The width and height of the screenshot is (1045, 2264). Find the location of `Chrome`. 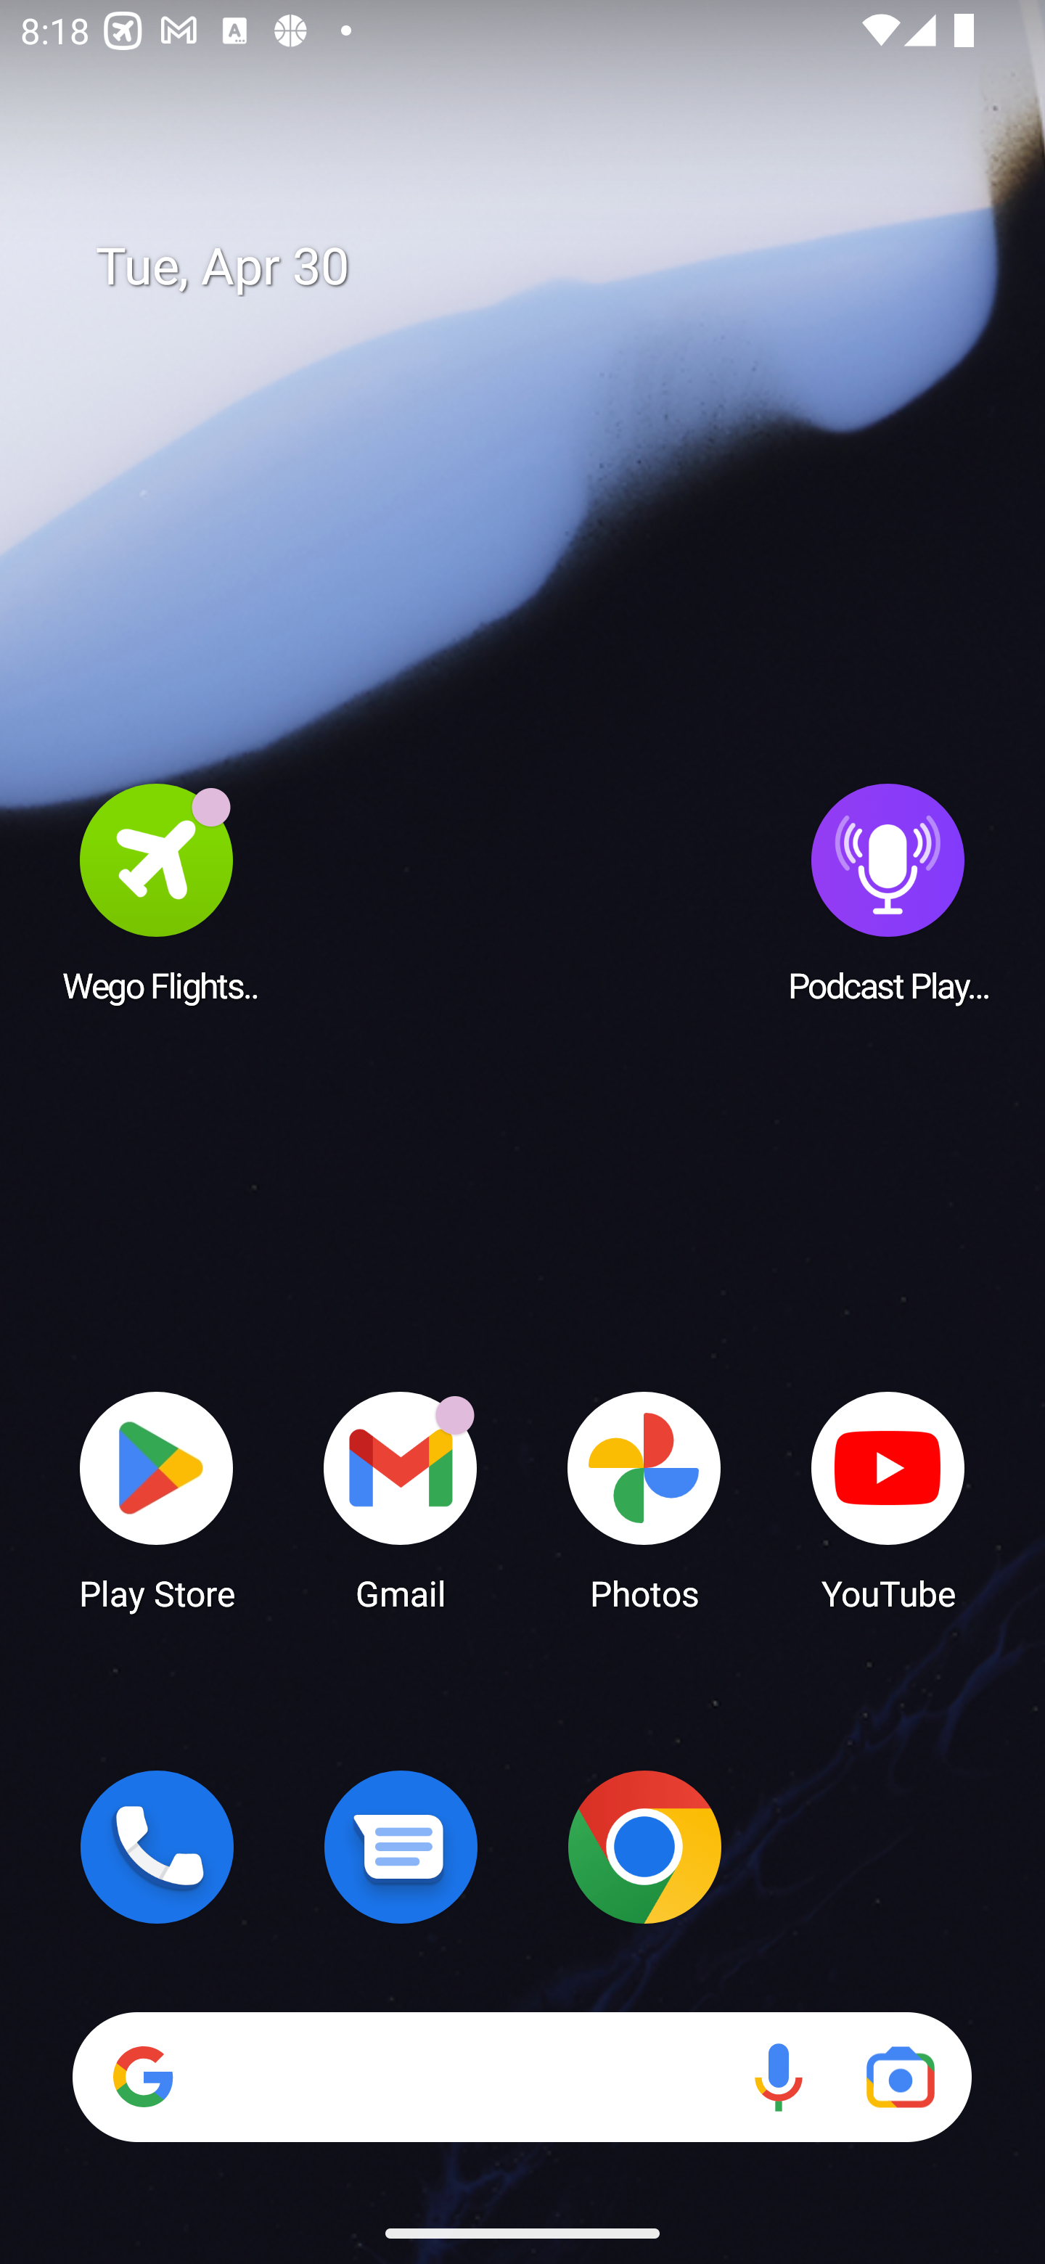

Chrome is located at coordinates (644, 1847).